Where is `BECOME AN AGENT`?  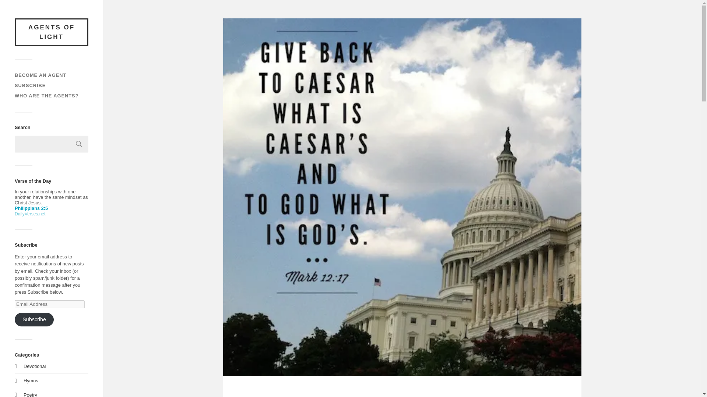 BECOME AN AGENT is located at coordinates (41, 75).